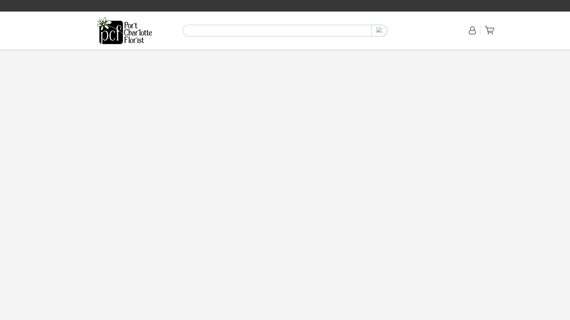 This screenshot has width=570, height=320. What do you see at coordinates (129, 53) in the screenshot?
I see `Port Charlotte Florist Logo` at bounding box center [129, 53].